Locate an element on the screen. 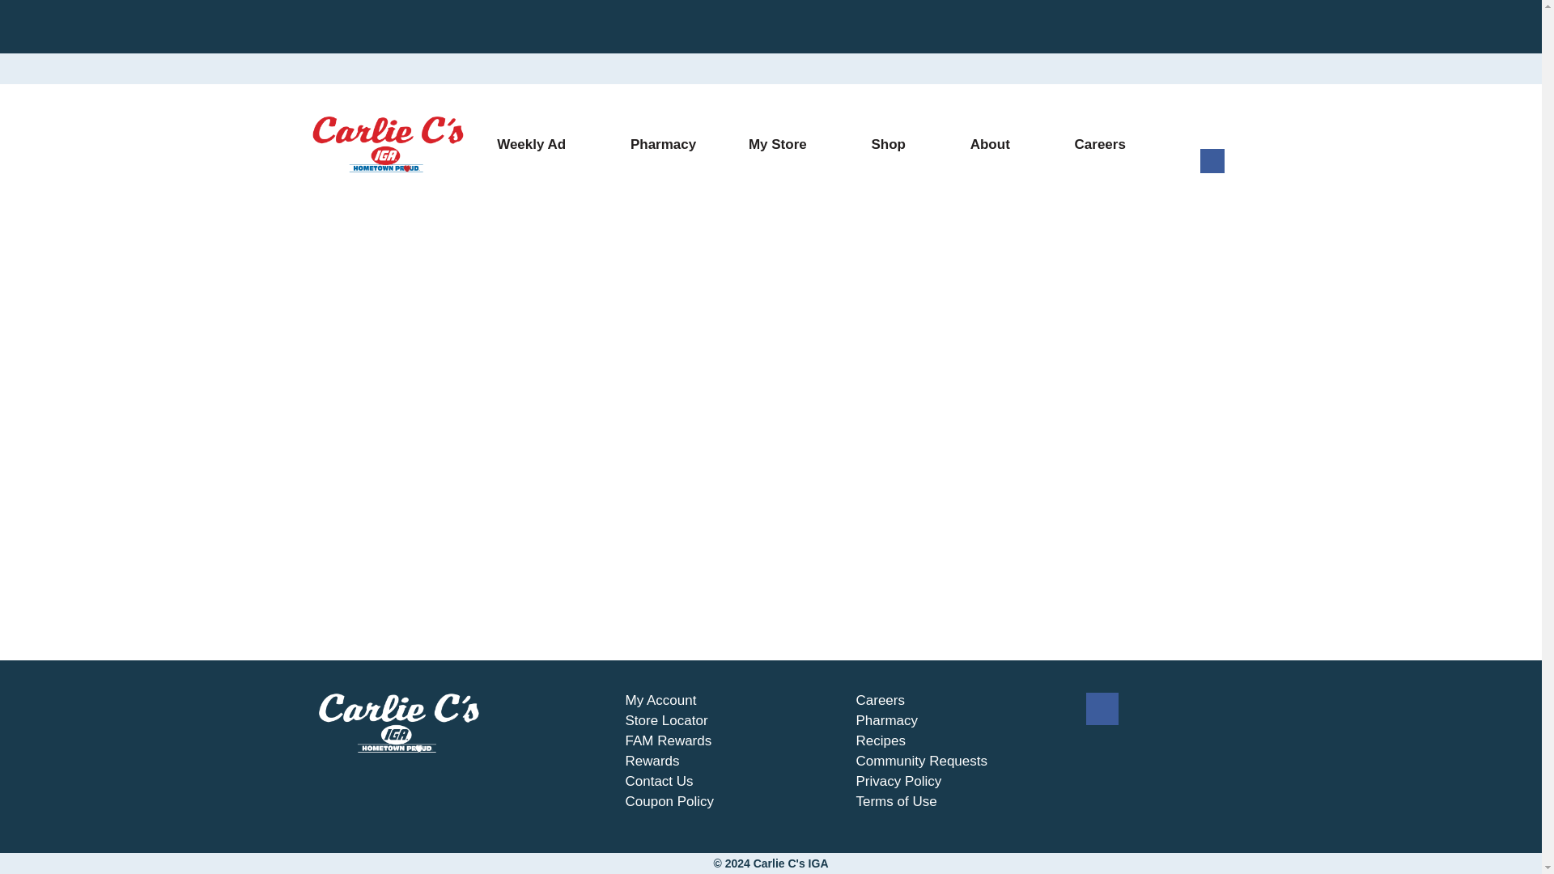  Contact Us is located at coordinates (659, 782).